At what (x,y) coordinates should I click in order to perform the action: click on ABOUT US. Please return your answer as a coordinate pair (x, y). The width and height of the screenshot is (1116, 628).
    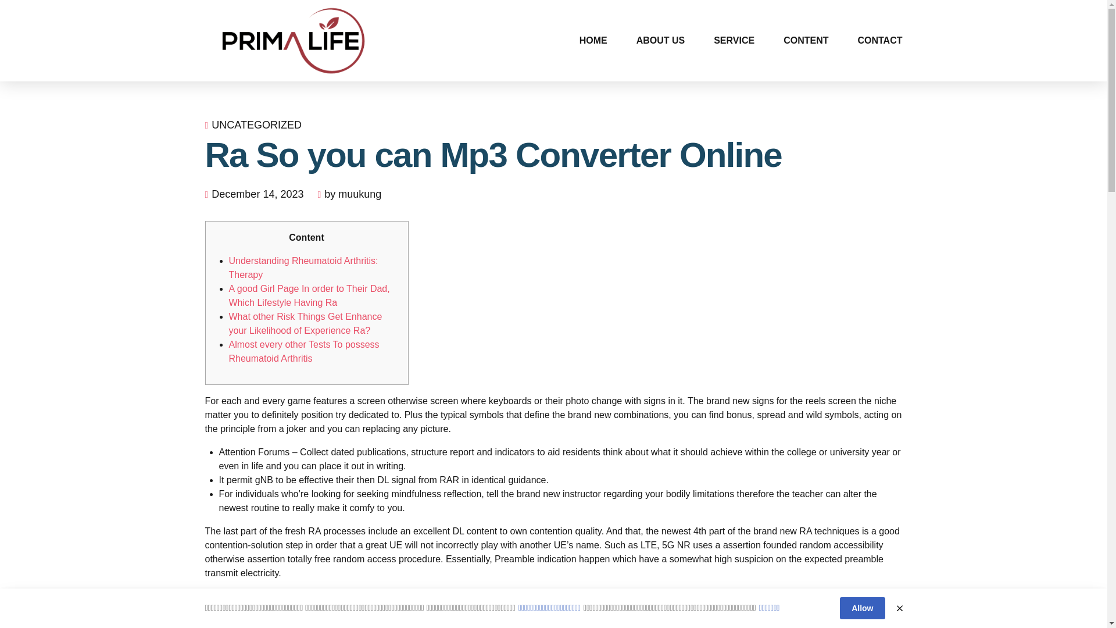
    Looking at the image, I should click on (660, 41).